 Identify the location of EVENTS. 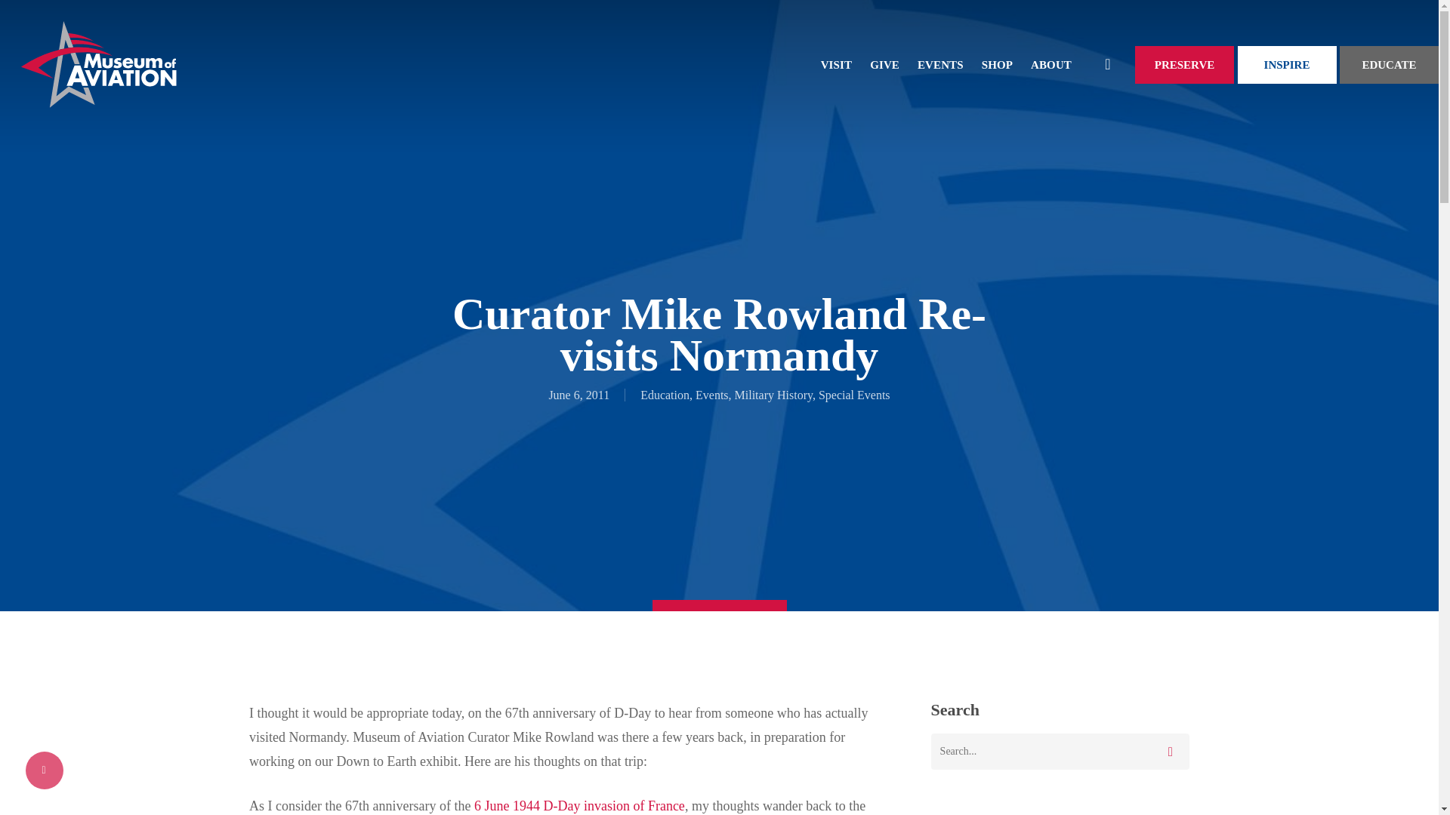
(941, 65).